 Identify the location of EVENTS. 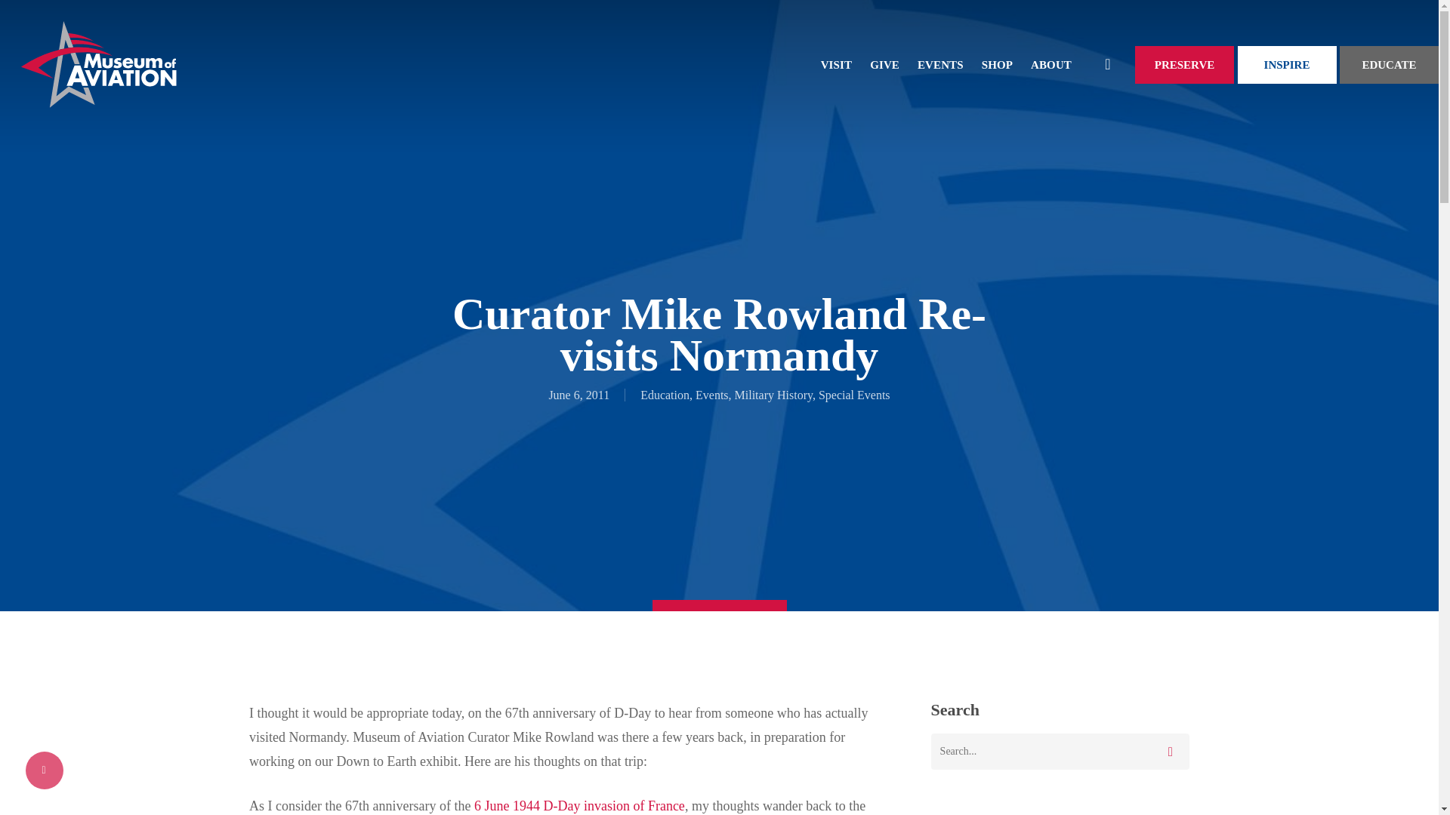
(941, 65).